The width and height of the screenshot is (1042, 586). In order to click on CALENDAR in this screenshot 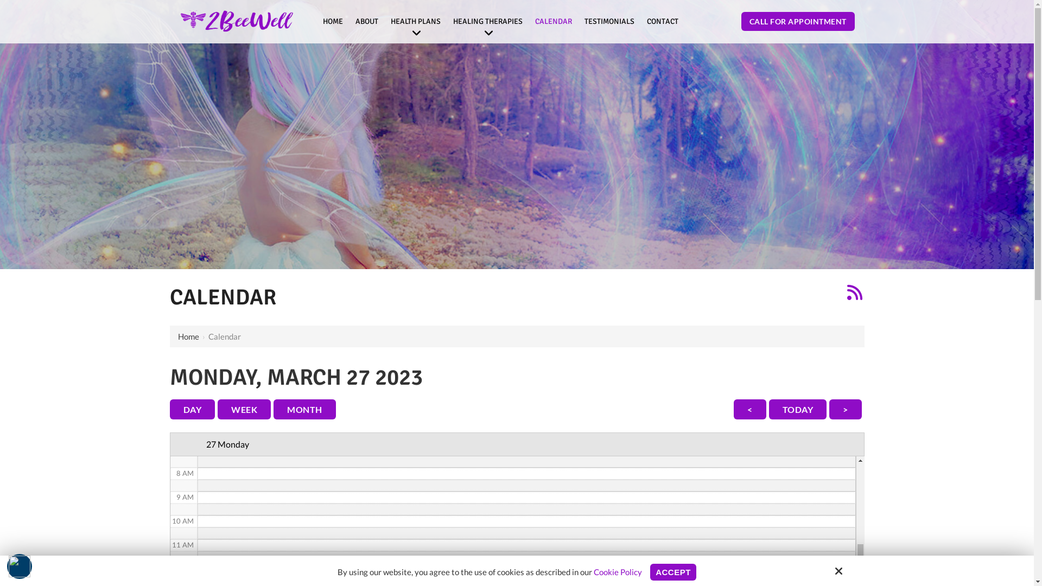, I will do `click(554, 22)`.